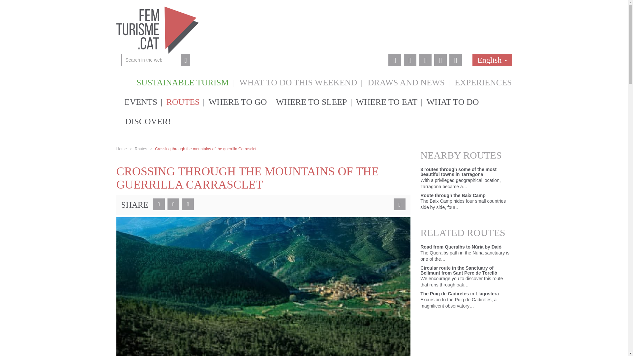  I want to click on WHERE TO SLEEP, so click(312, 102).